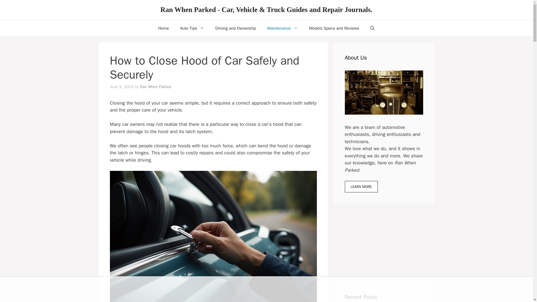 The image size is (537, 302). Describe the element at coordinates (282, 28) in the screenshot. I see `Maintenance` at that location.